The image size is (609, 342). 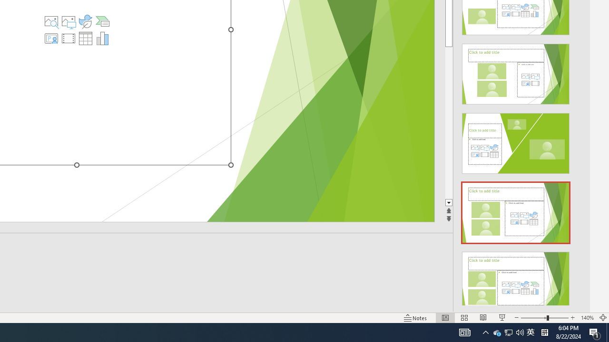 I want to click on Insert an Icon, so click(x=85, y=21).